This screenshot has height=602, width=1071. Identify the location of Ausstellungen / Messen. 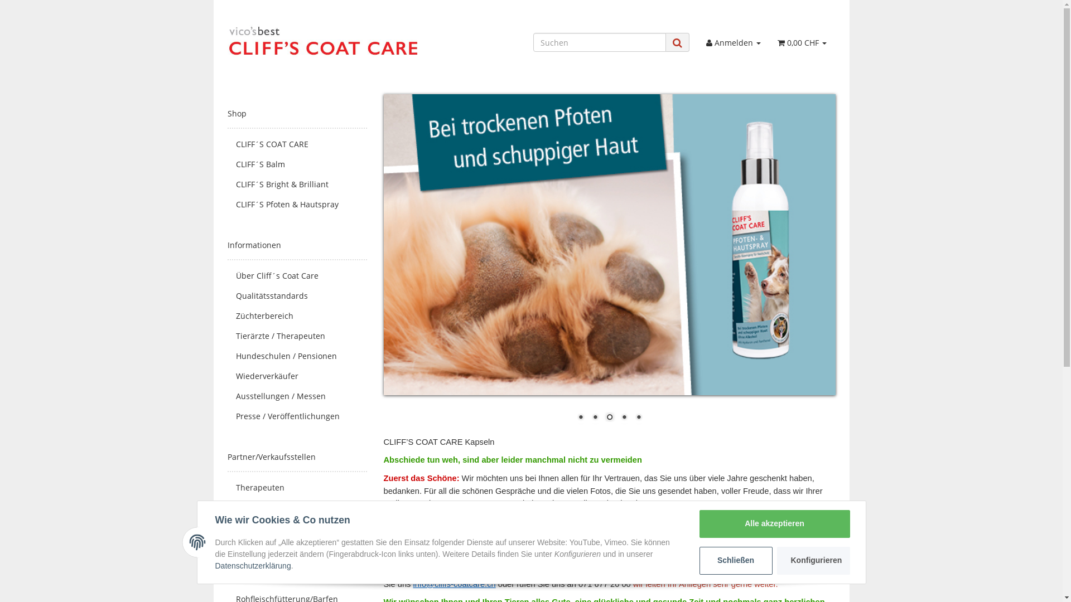
(297, 396).